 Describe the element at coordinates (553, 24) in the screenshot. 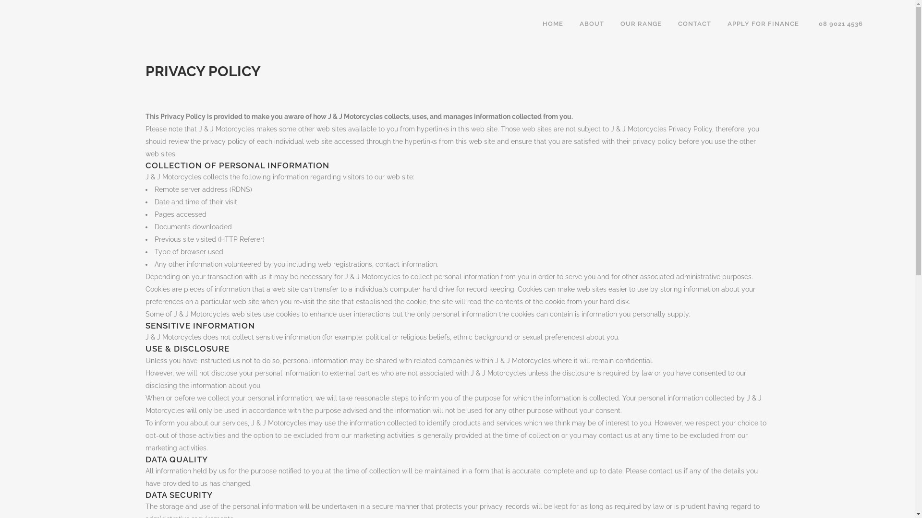

I see `HOME` at that location.